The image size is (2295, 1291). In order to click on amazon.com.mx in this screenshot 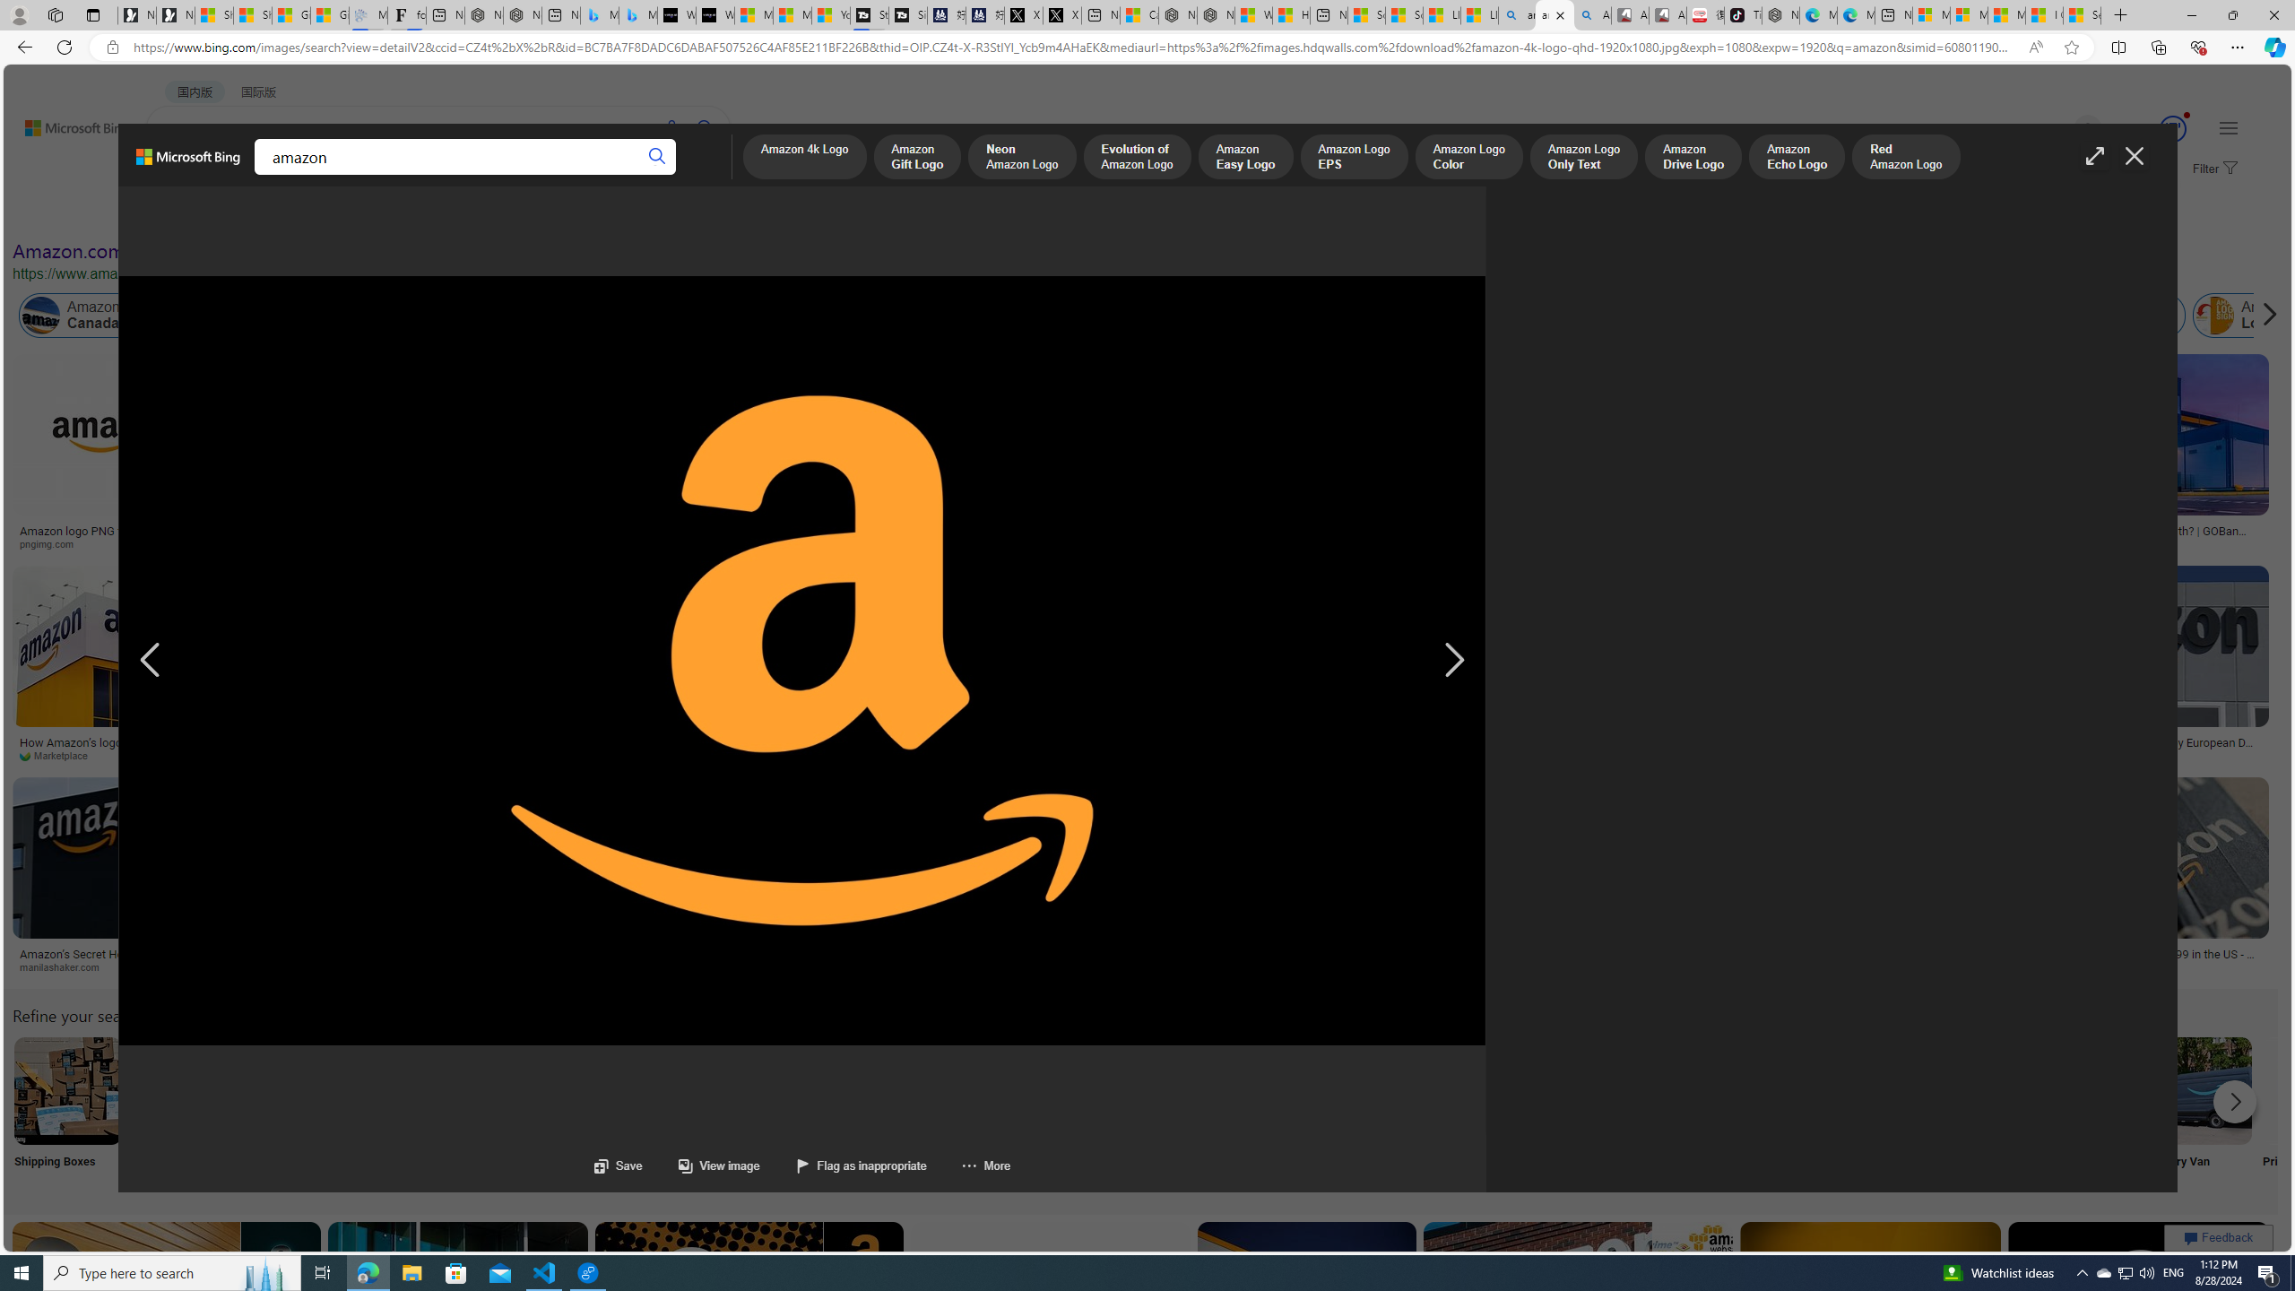, I will do `click(1843, 967)`.